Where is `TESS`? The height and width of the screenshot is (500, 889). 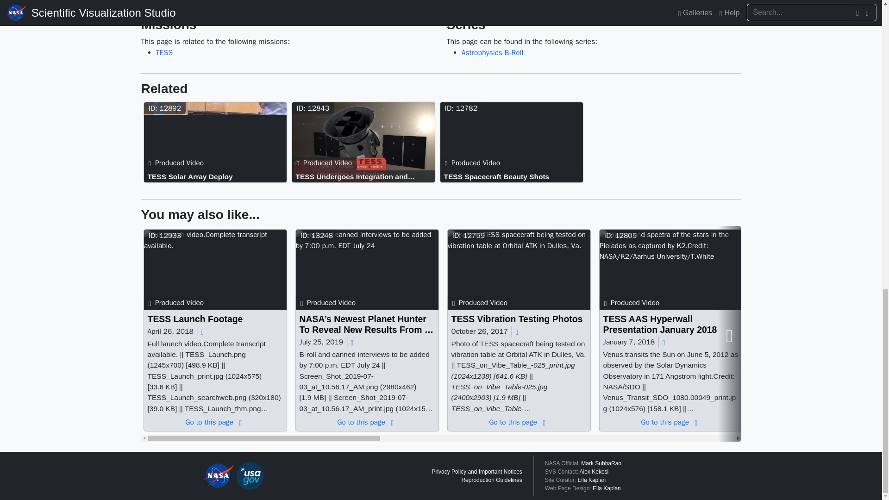 TESS is located at coordinates (164, 53).